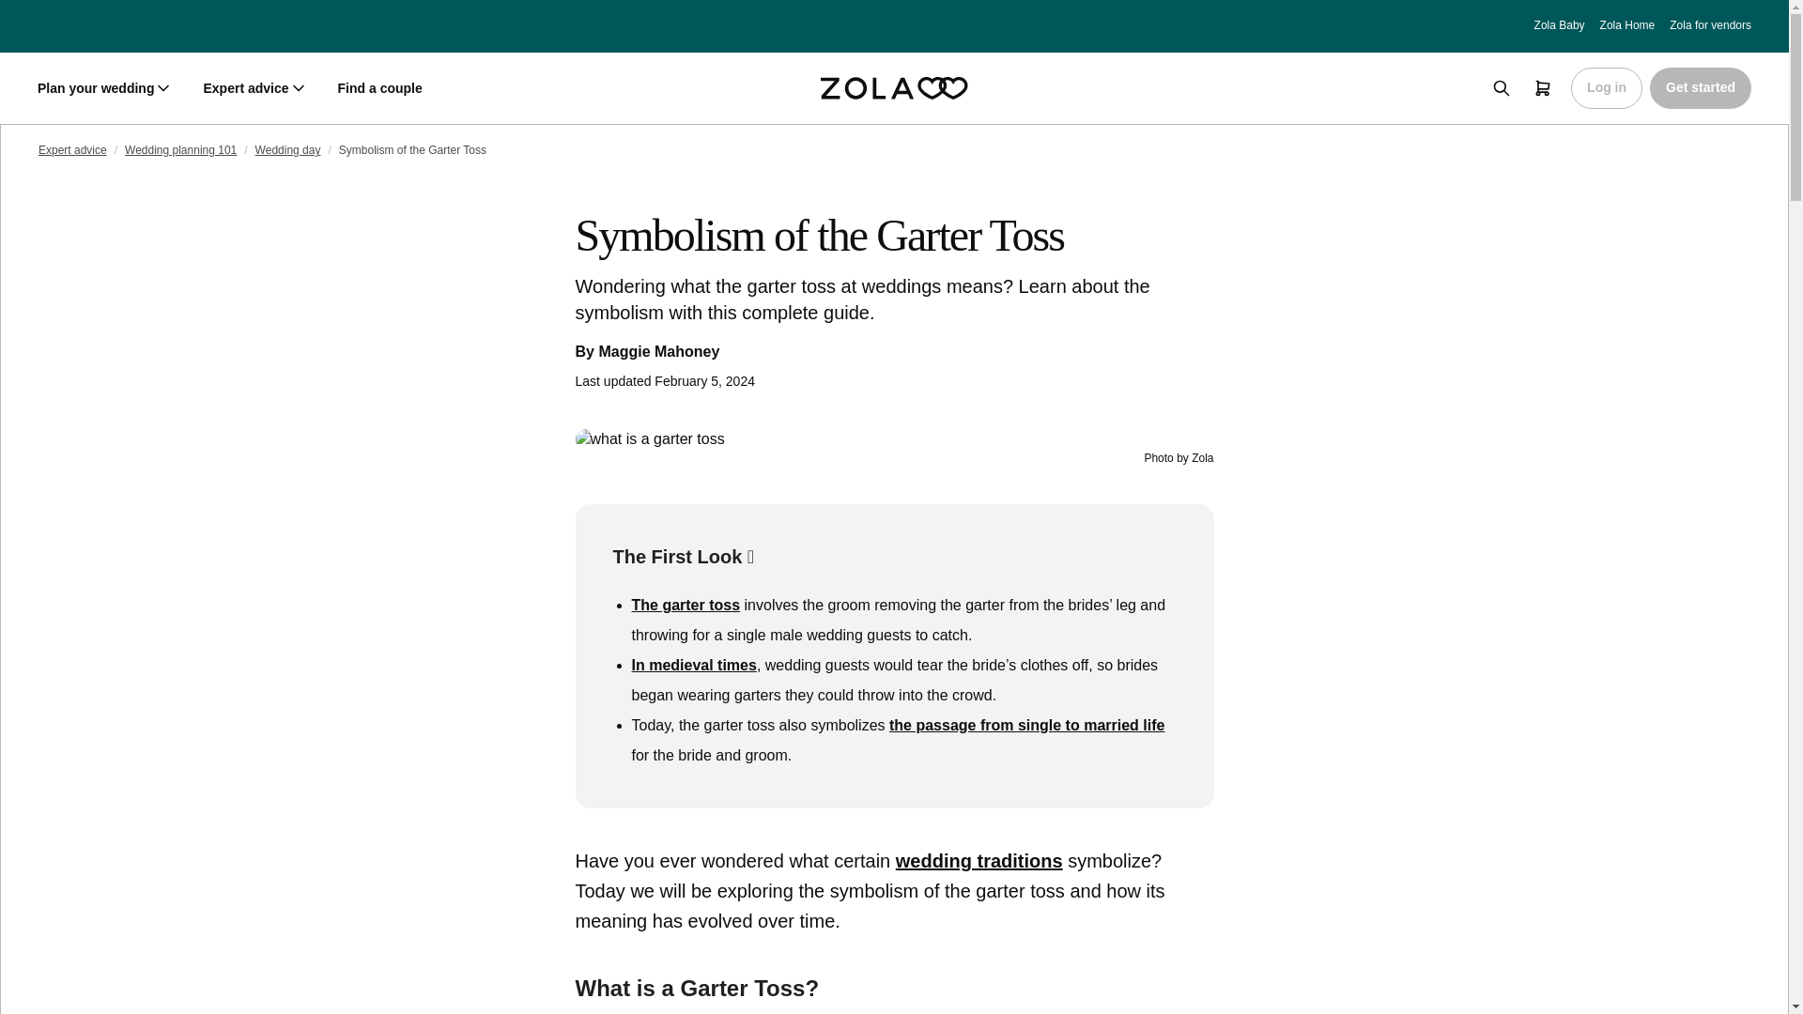 This screenshot has width=1803, height=1014. Describe the element at coordinates (105, 88) in the screenshot. I see `Plan your wedding` at that location.